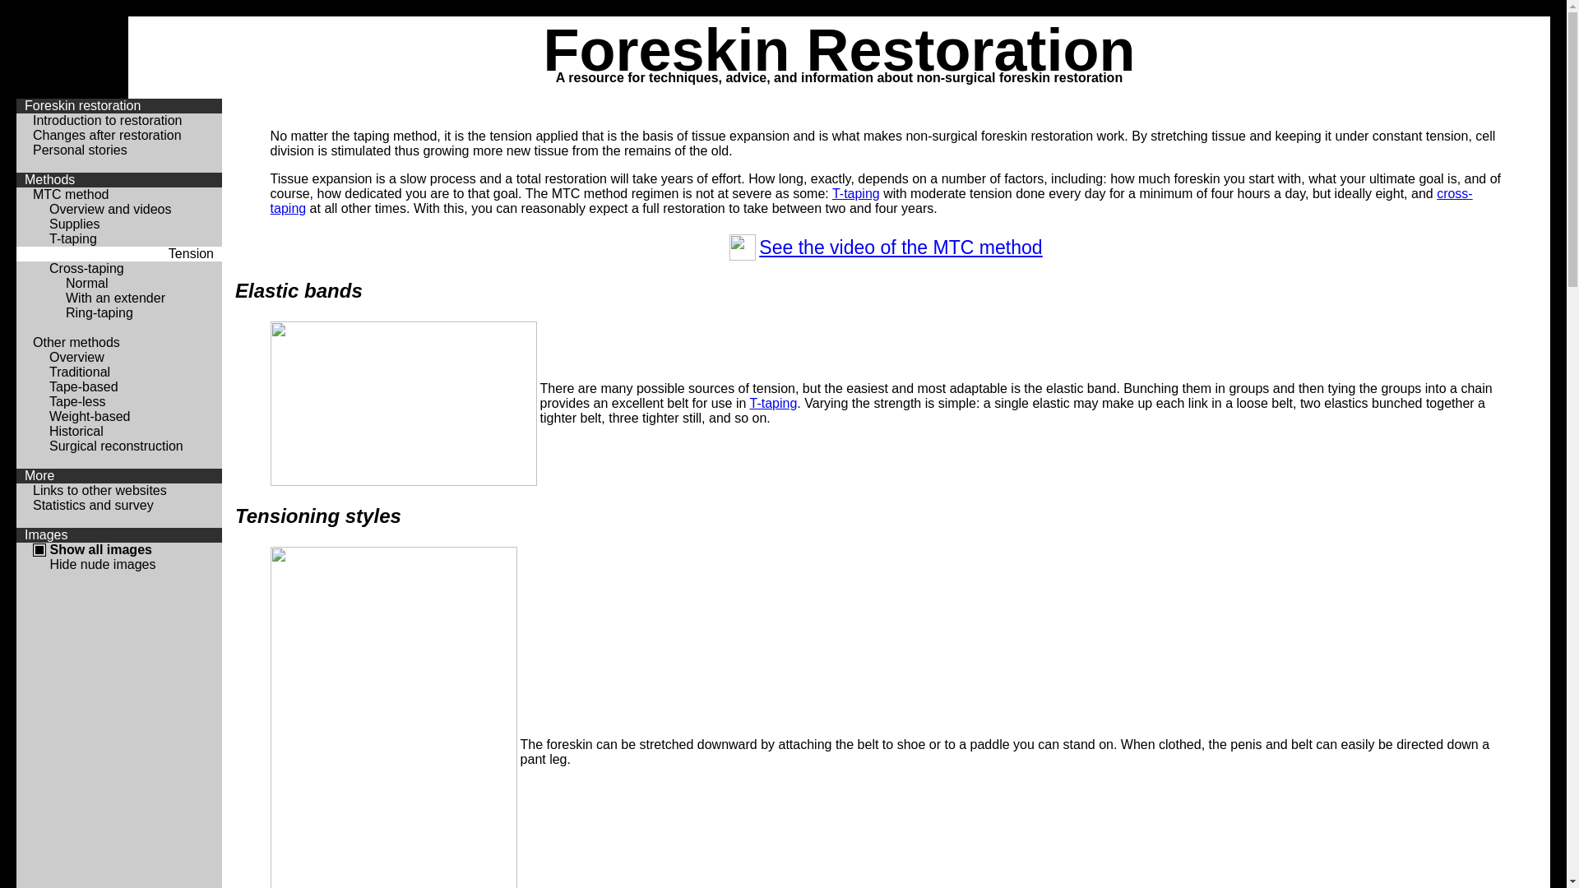 The width and height of the screenshot is (1579, 888). What do you see at coordinates (100, 312) in the screenshot?
I see `Ring-taping` at bounding box center [100, 312].